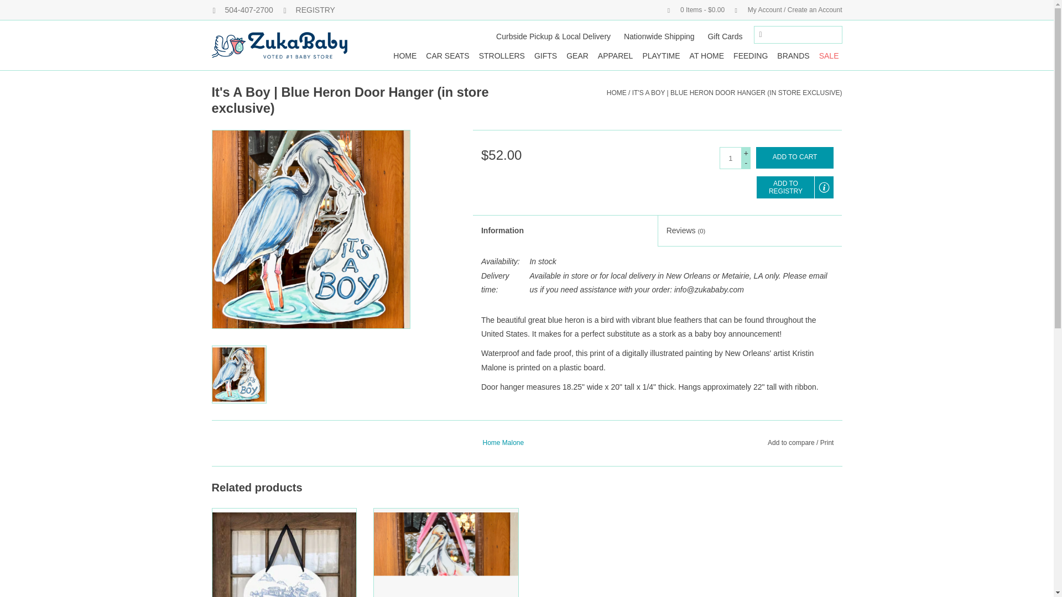  What do you see at coordinates (693, 9) in the screenshot?
I see `Cart` at bounding box center [693, 9].